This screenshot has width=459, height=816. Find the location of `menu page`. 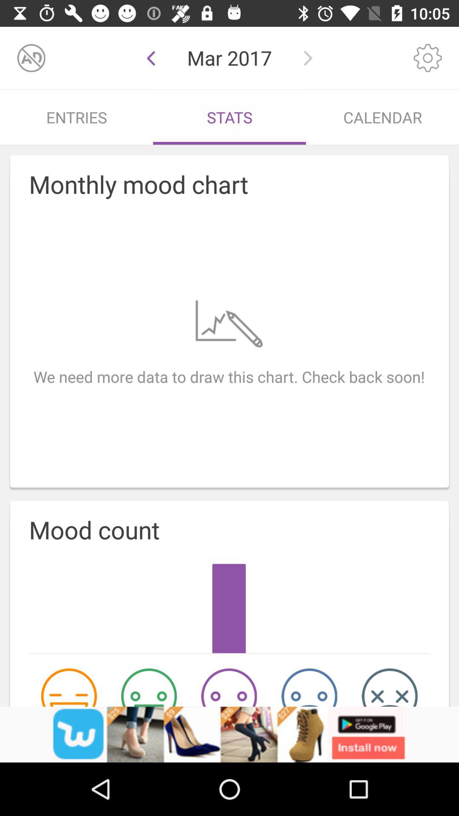

menu page is located at coordinates (428, 58).